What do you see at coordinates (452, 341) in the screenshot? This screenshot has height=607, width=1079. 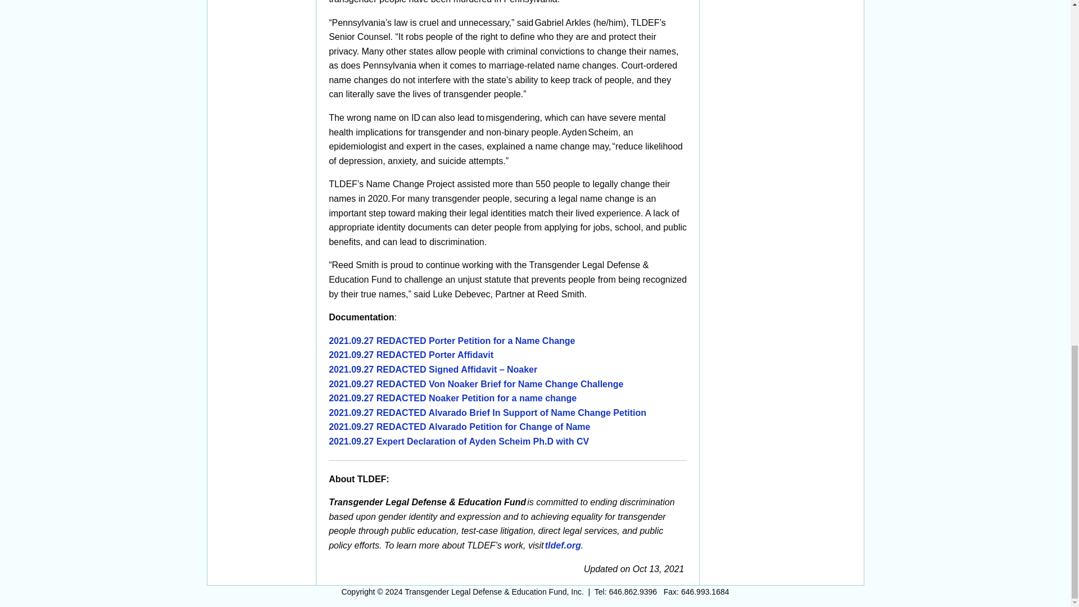 I see `2021.09.27 REDACTED Porter Petition for a Name Change` at bounding box center [452, 341].